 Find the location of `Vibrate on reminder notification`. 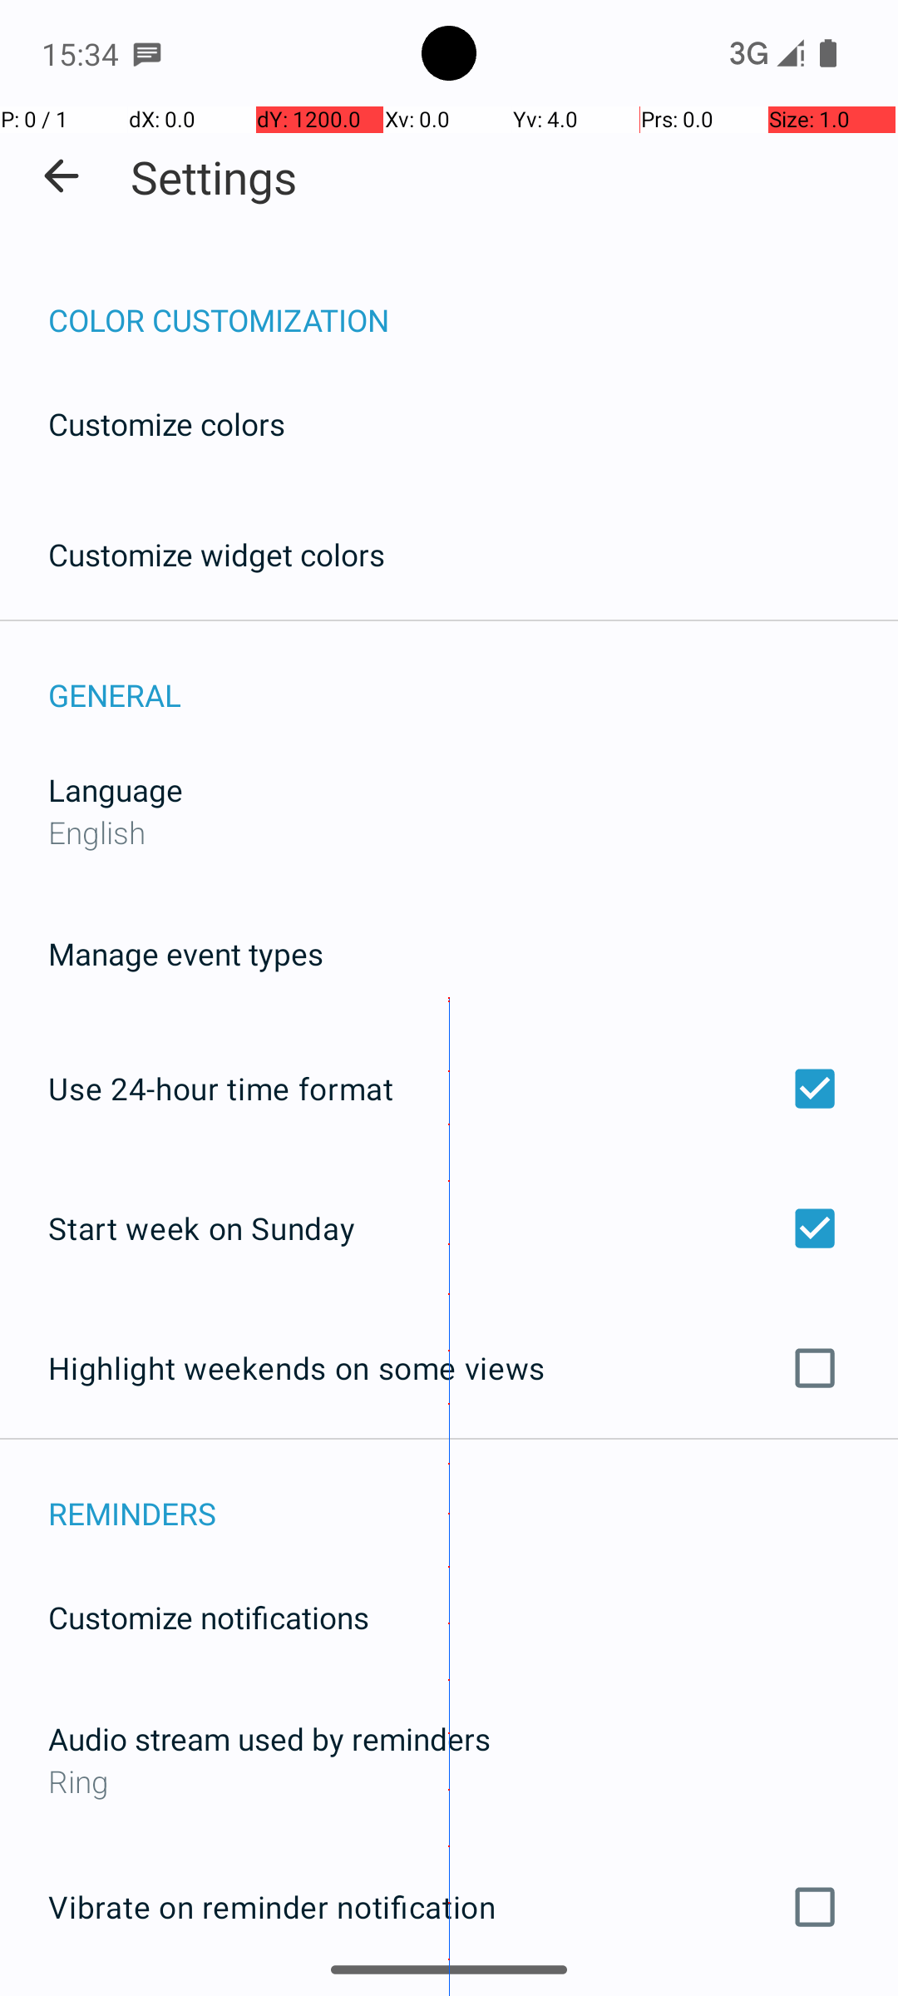

Vibrate on reminder notification is located at coordinates (449, 1907).